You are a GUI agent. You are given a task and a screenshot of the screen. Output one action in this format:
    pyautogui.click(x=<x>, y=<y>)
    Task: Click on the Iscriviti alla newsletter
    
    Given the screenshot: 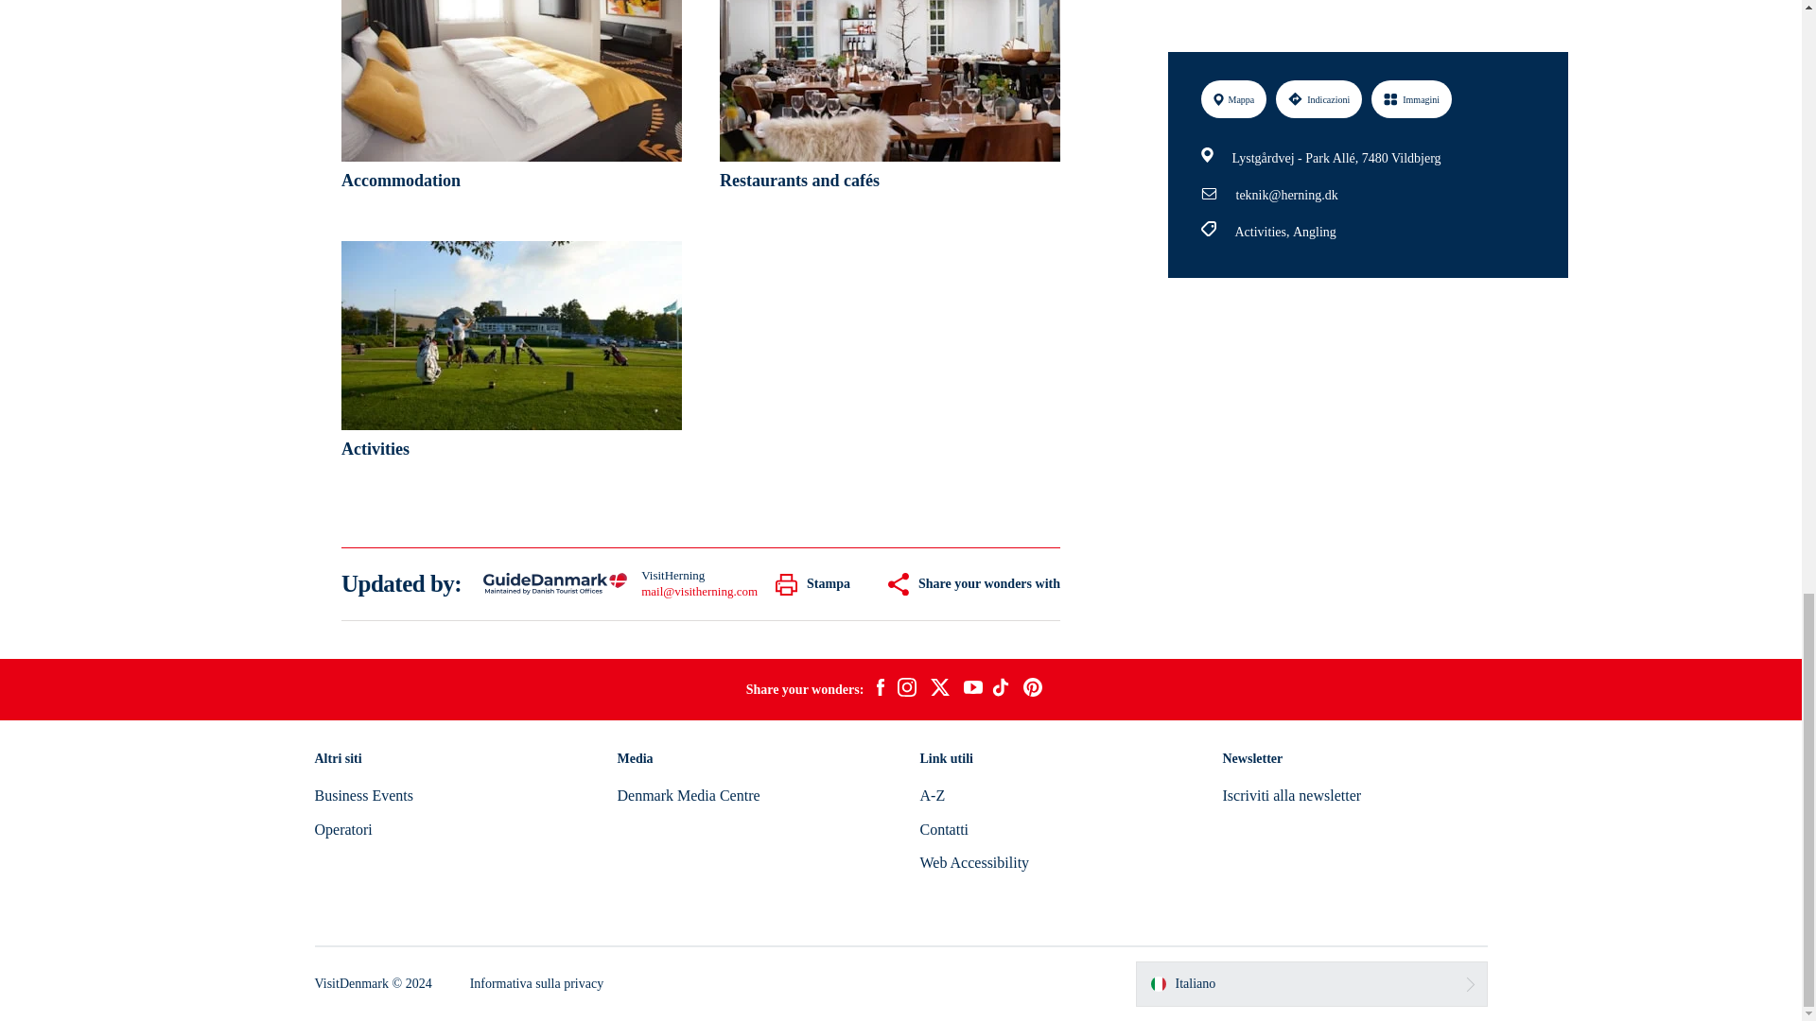 What is the action you would take?
    pyautogui.click(x=1291, y=794)
    